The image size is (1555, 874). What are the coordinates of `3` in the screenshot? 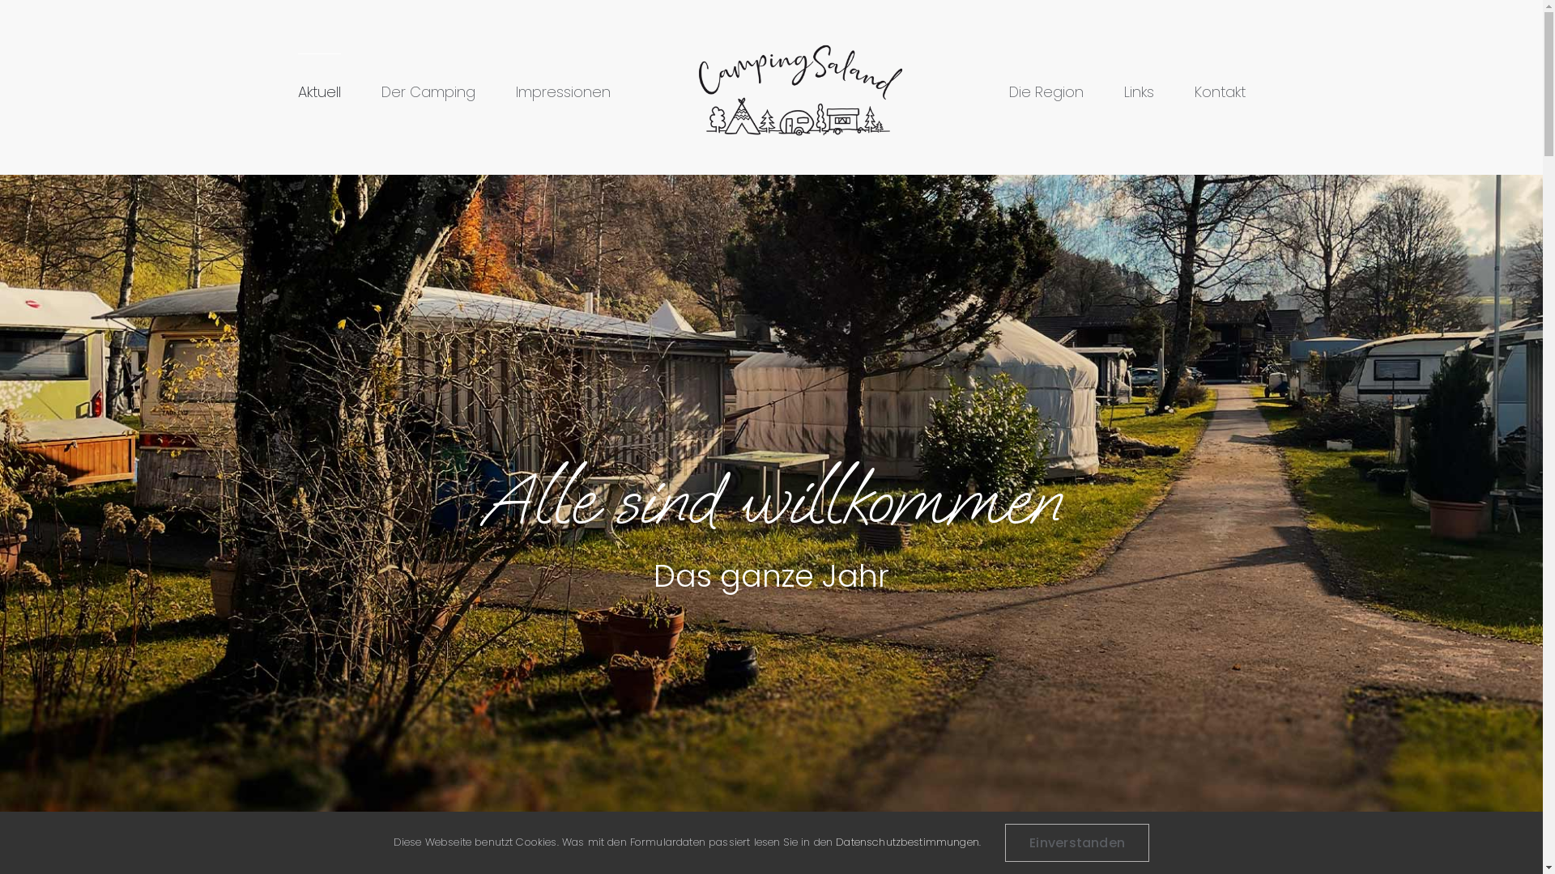 It's located at (790, 842).